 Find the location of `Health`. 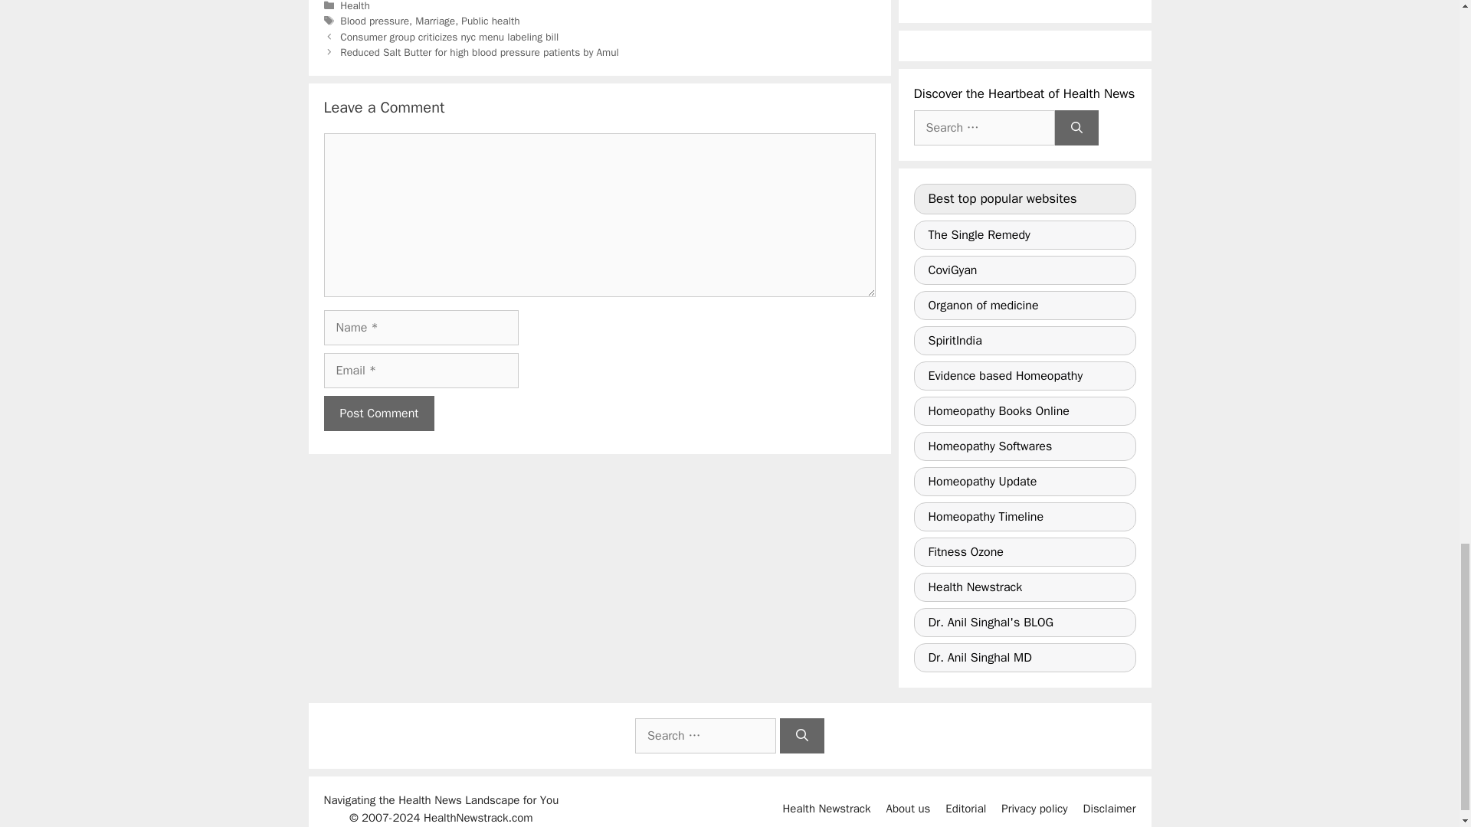

Health is located at coordinates (355, 6).